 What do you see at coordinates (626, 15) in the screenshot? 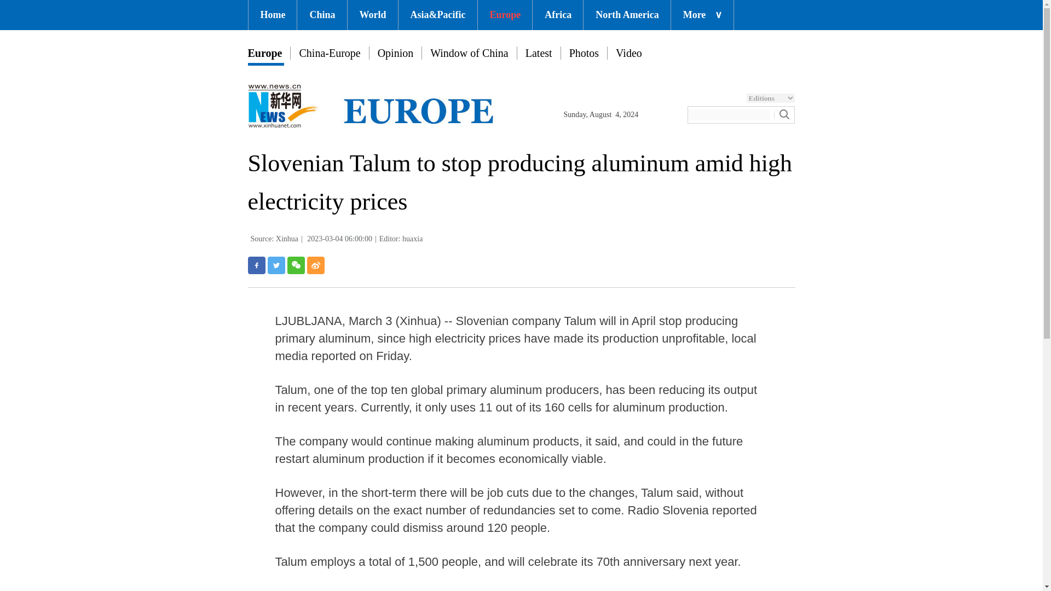
I see `North America` at bounding box center [626, 15].